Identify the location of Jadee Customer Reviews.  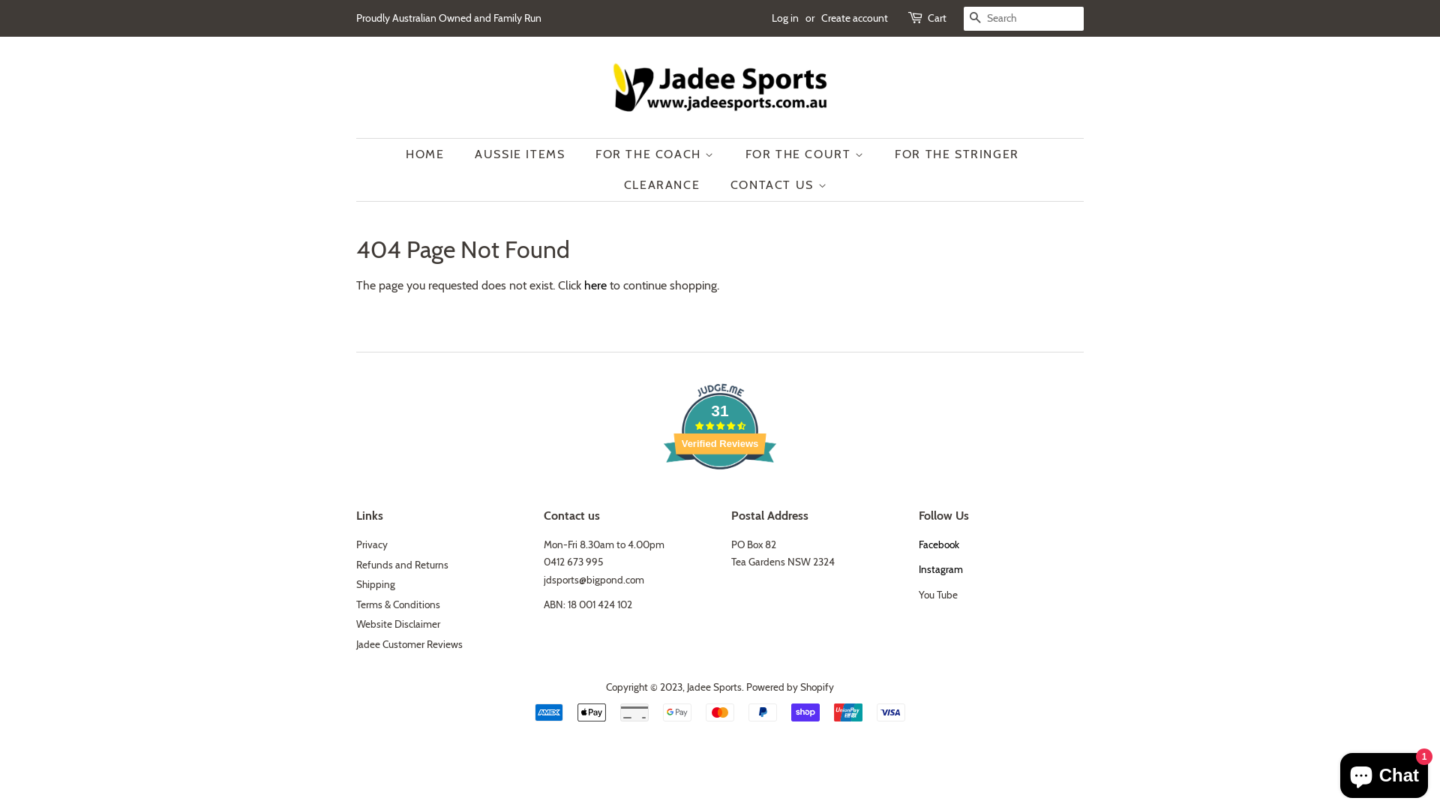
(409, 644).